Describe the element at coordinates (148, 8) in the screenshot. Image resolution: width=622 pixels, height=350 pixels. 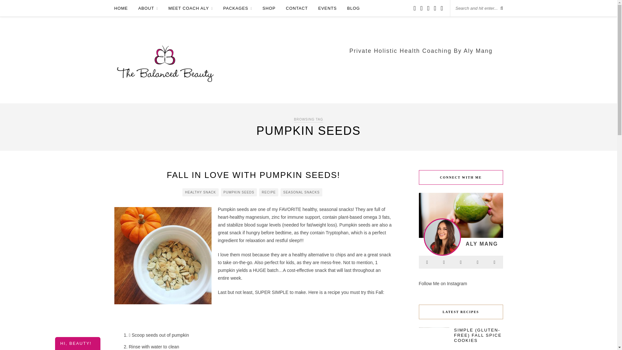
I see `ABOUT` at that location.